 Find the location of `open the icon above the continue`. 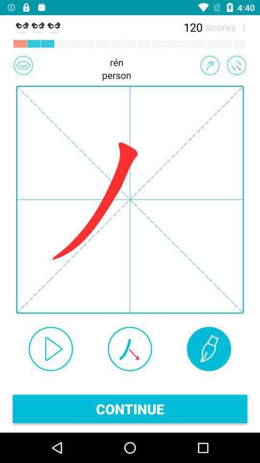

open the icon above the continue is located at coordinates (130, 349).